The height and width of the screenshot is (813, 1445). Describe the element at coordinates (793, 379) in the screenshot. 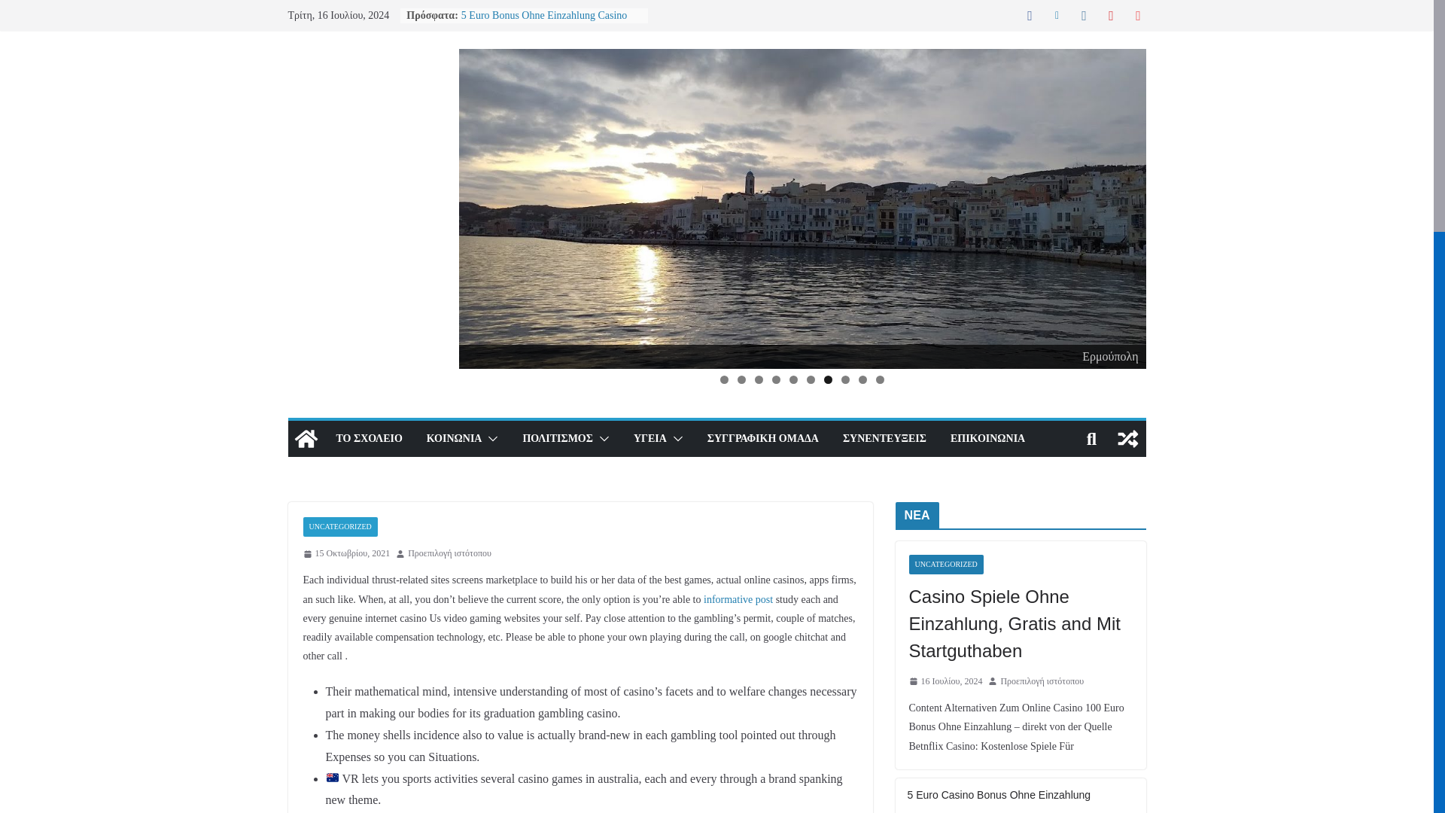

I see `5` at that location.